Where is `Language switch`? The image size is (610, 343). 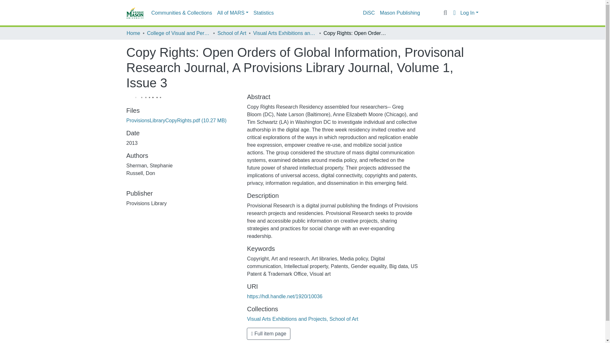 Language switch is located at coordinates (454, 13).